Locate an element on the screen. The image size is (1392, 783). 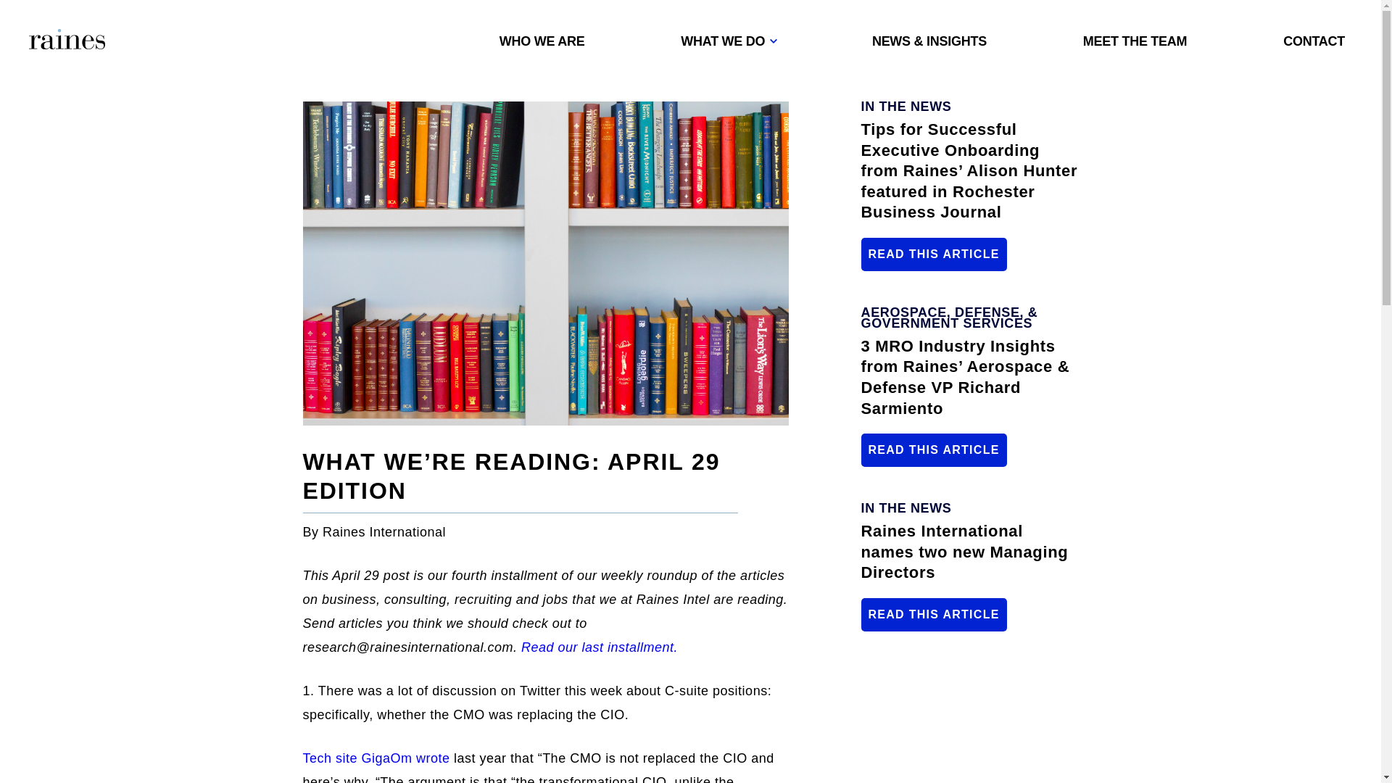
Tech site GigaOm wrote  is located at coordinates (378, 758).